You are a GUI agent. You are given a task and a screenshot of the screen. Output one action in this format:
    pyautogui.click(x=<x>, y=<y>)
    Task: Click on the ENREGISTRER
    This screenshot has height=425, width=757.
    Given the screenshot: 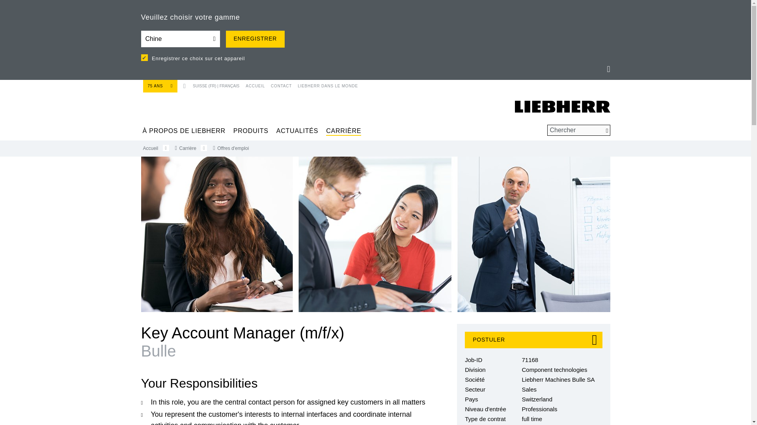 What is the action you would take?
    pyautogui.click(x=255, y=39)
    